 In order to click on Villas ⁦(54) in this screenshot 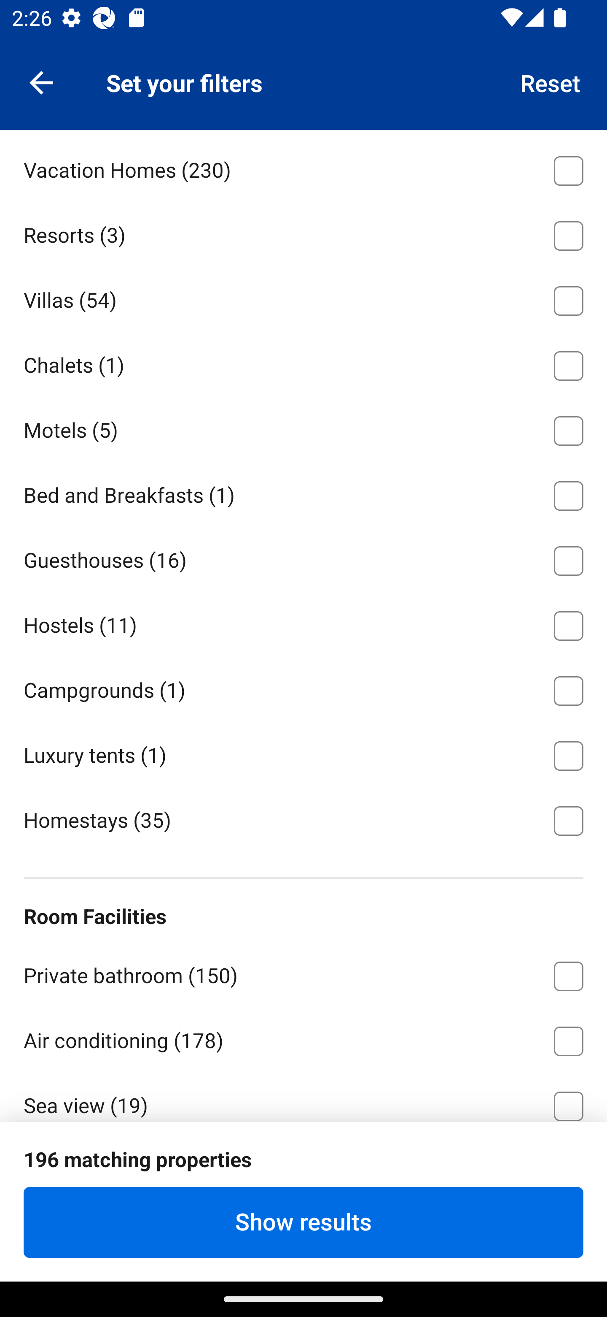, I will do `click(303, 298)`.